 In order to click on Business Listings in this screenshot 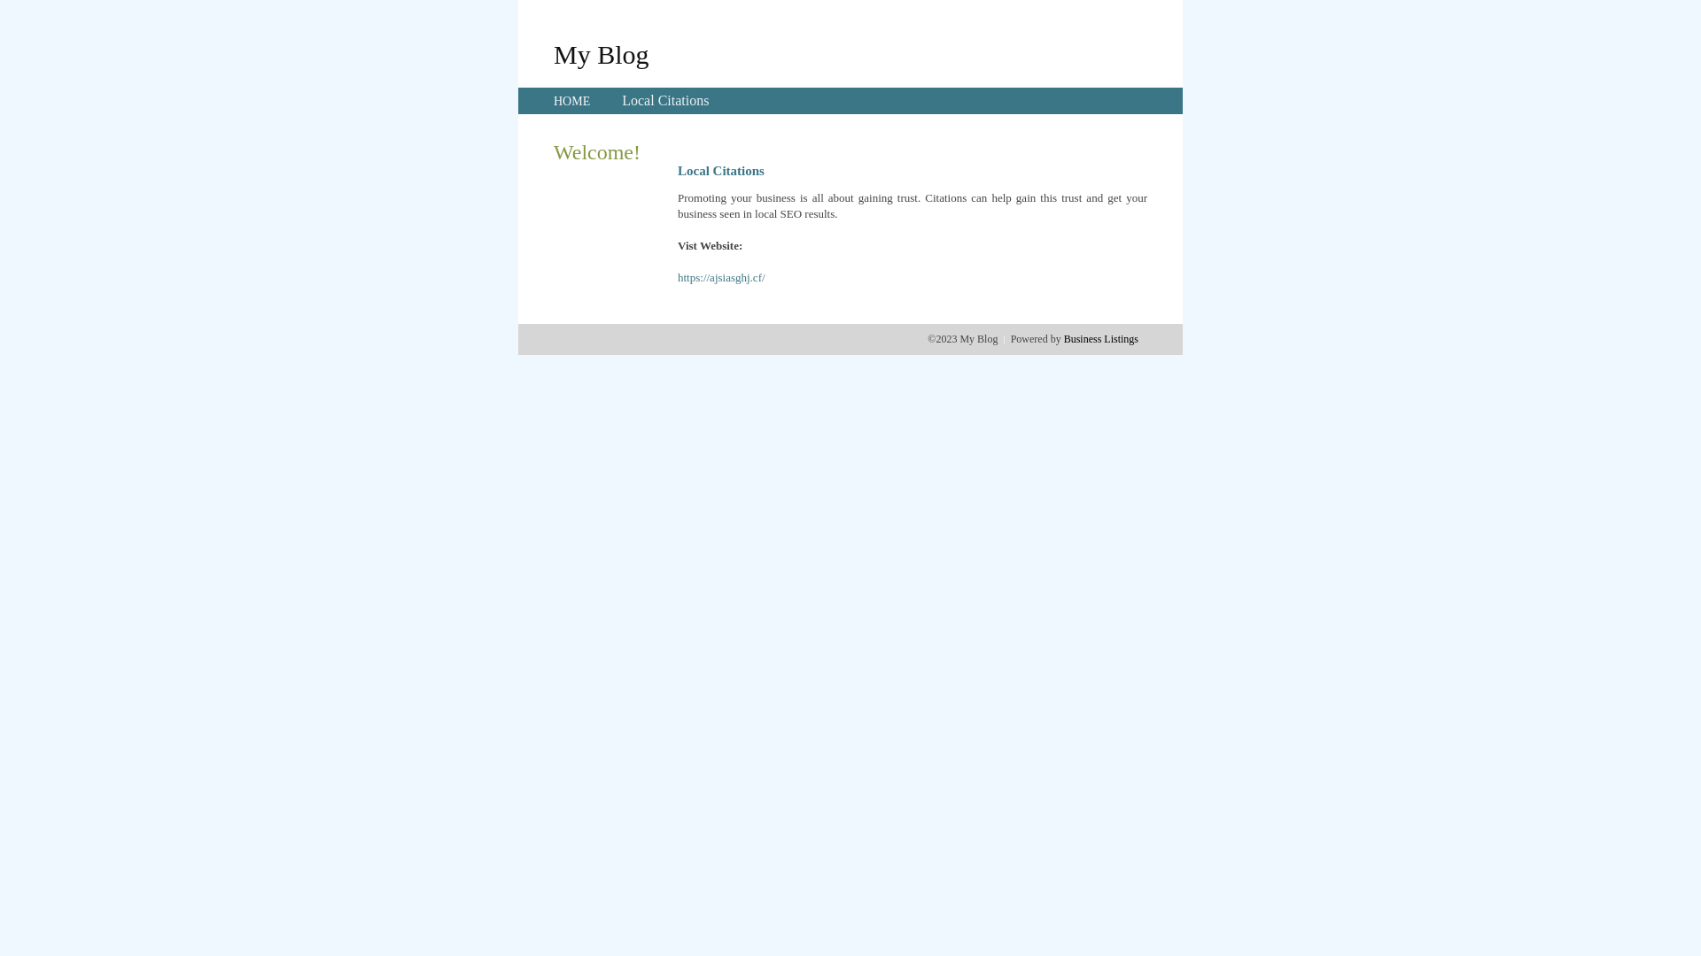, I will do `click(1101, 339)`.